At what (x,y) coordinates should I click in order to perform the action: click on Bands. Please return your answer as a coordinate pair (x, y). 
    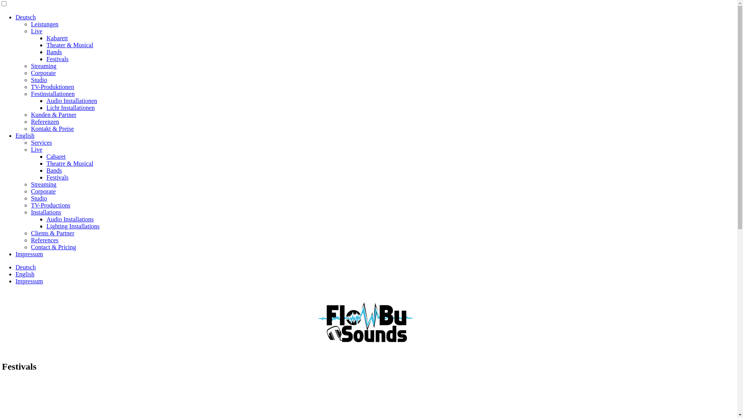
    Looking at the image, I should click on (54, 52).